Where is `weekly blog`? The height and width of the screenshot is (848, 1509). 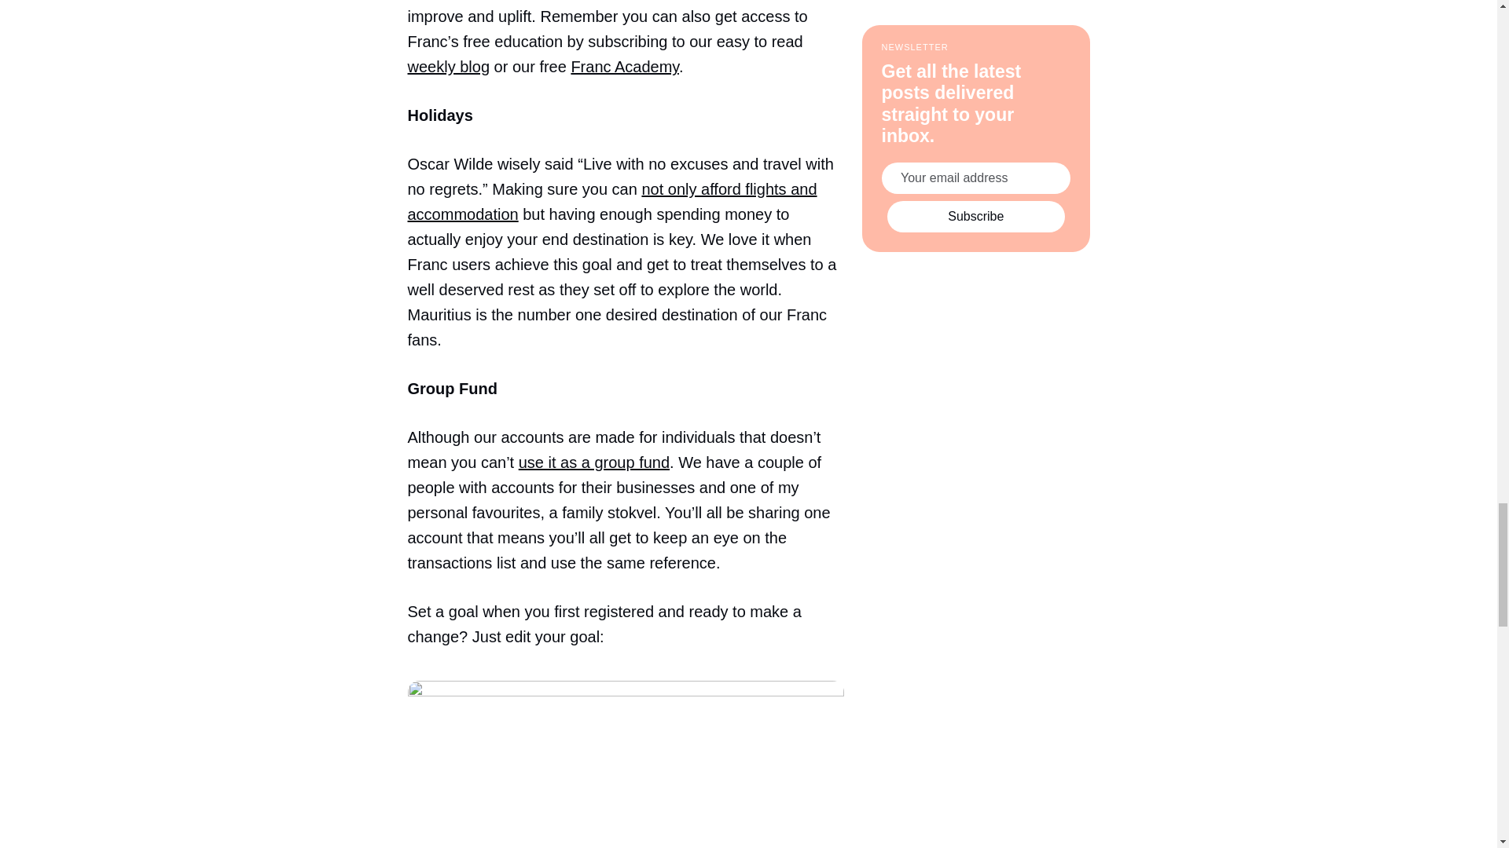 weekly blog is located at coordinates (448, 67).